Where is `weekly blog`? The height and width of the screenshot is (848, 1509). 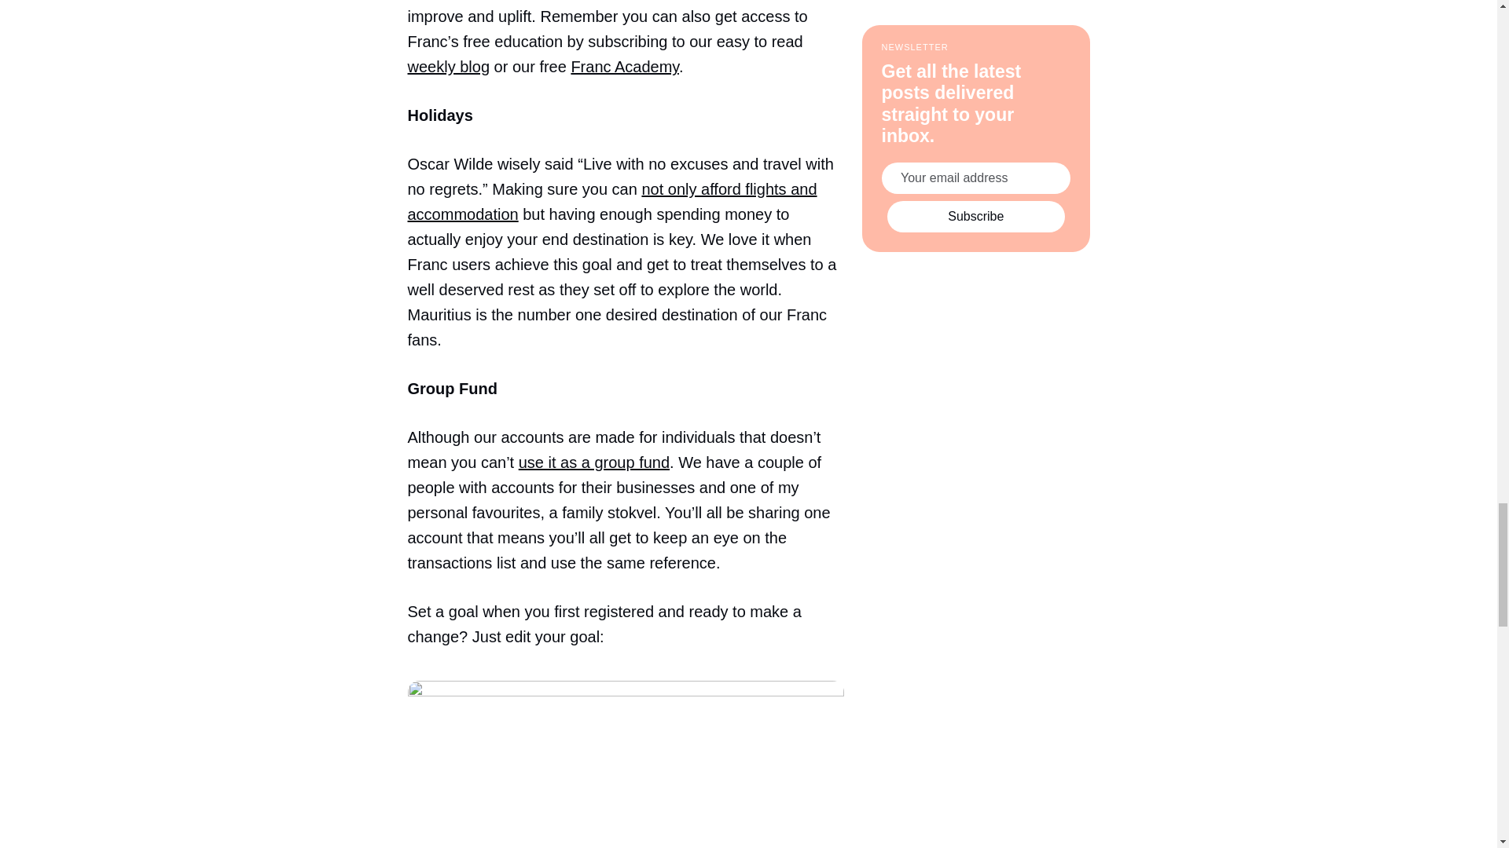 weekly blog is located at coordinates (448, 67).